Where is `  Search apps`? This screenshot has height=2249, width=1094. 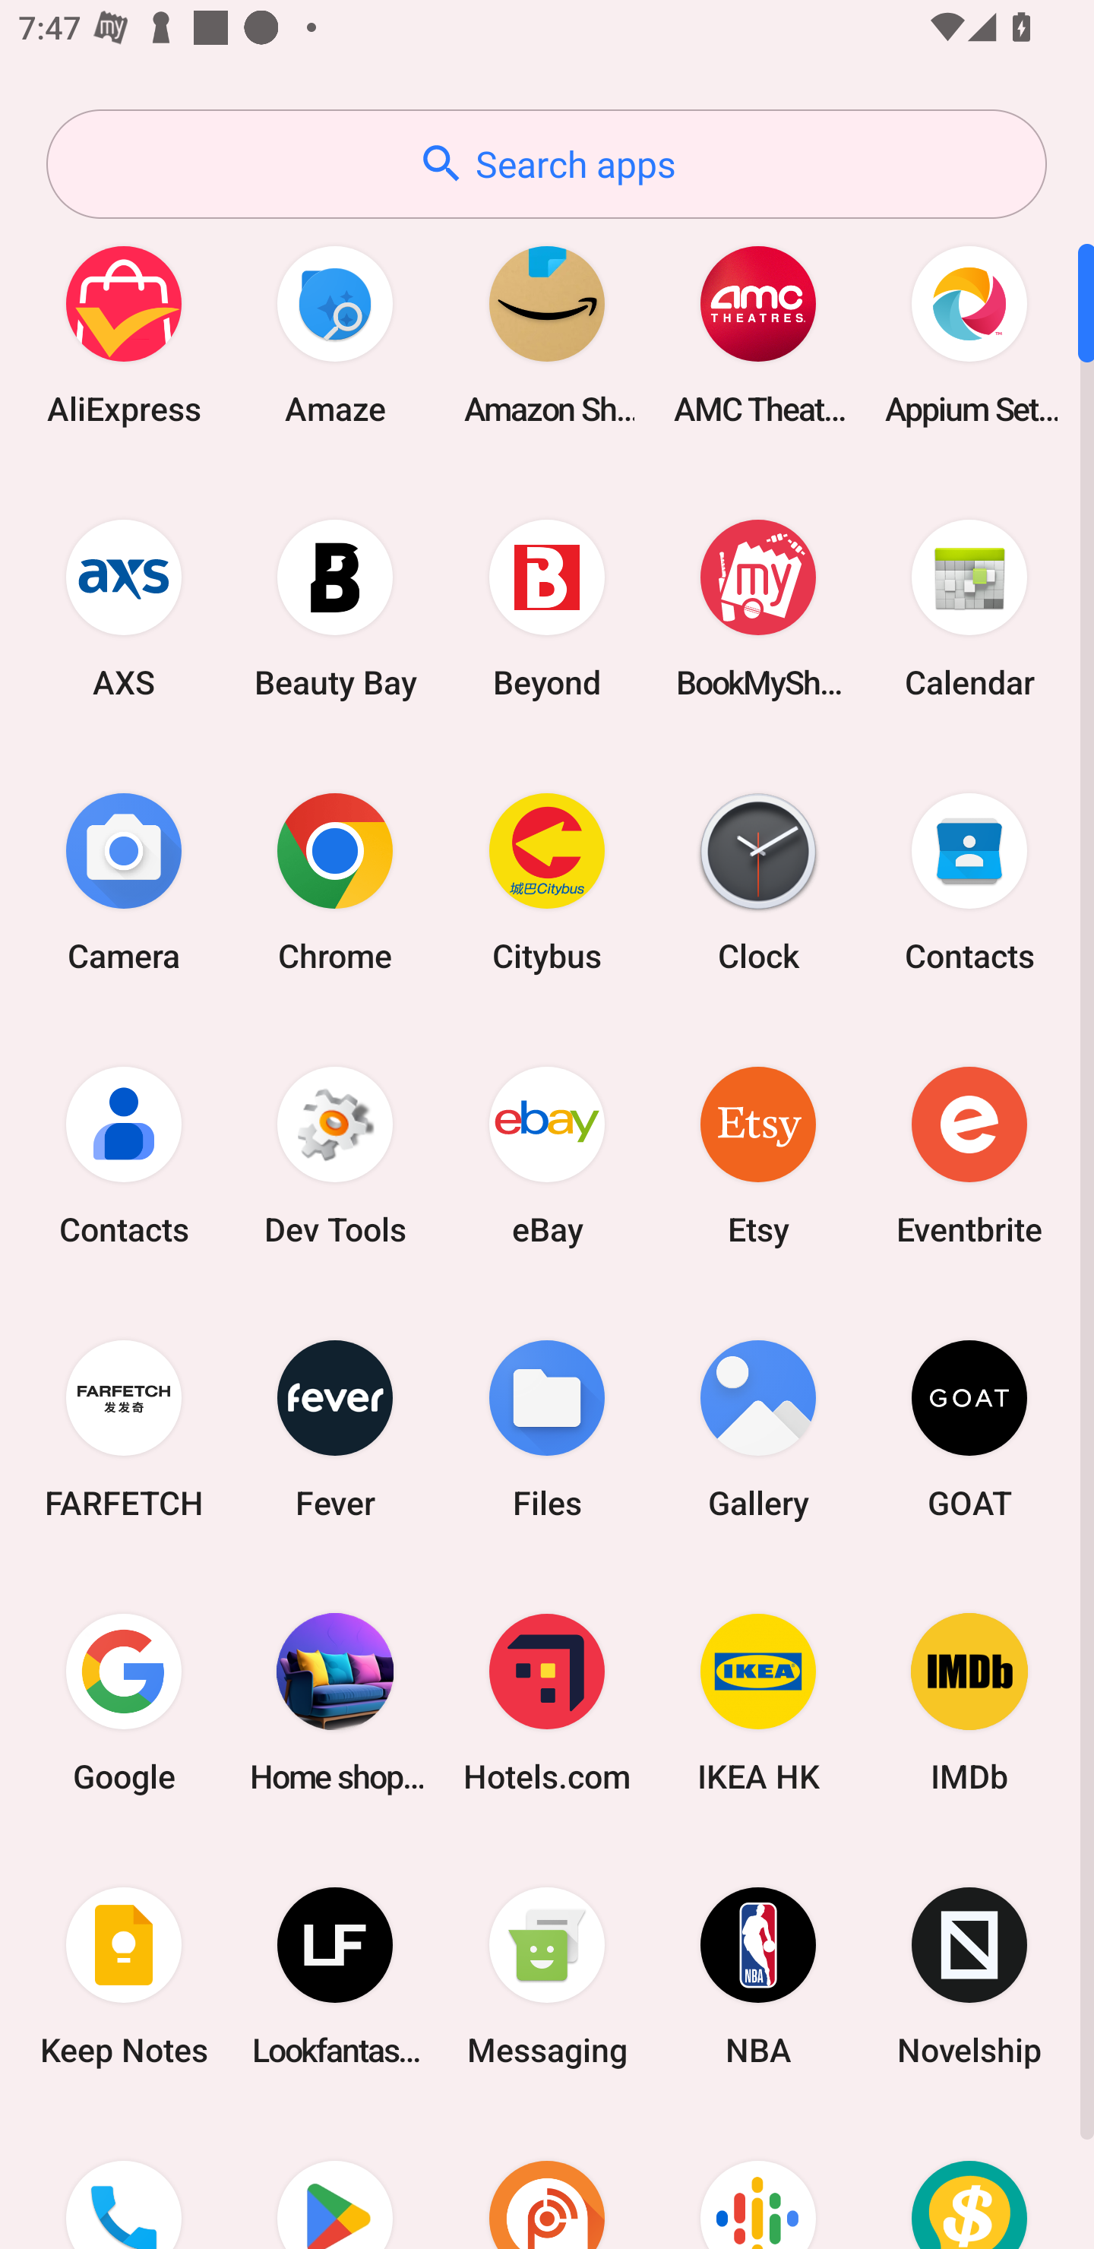
  Search apps is located at coordinates (546, 164).